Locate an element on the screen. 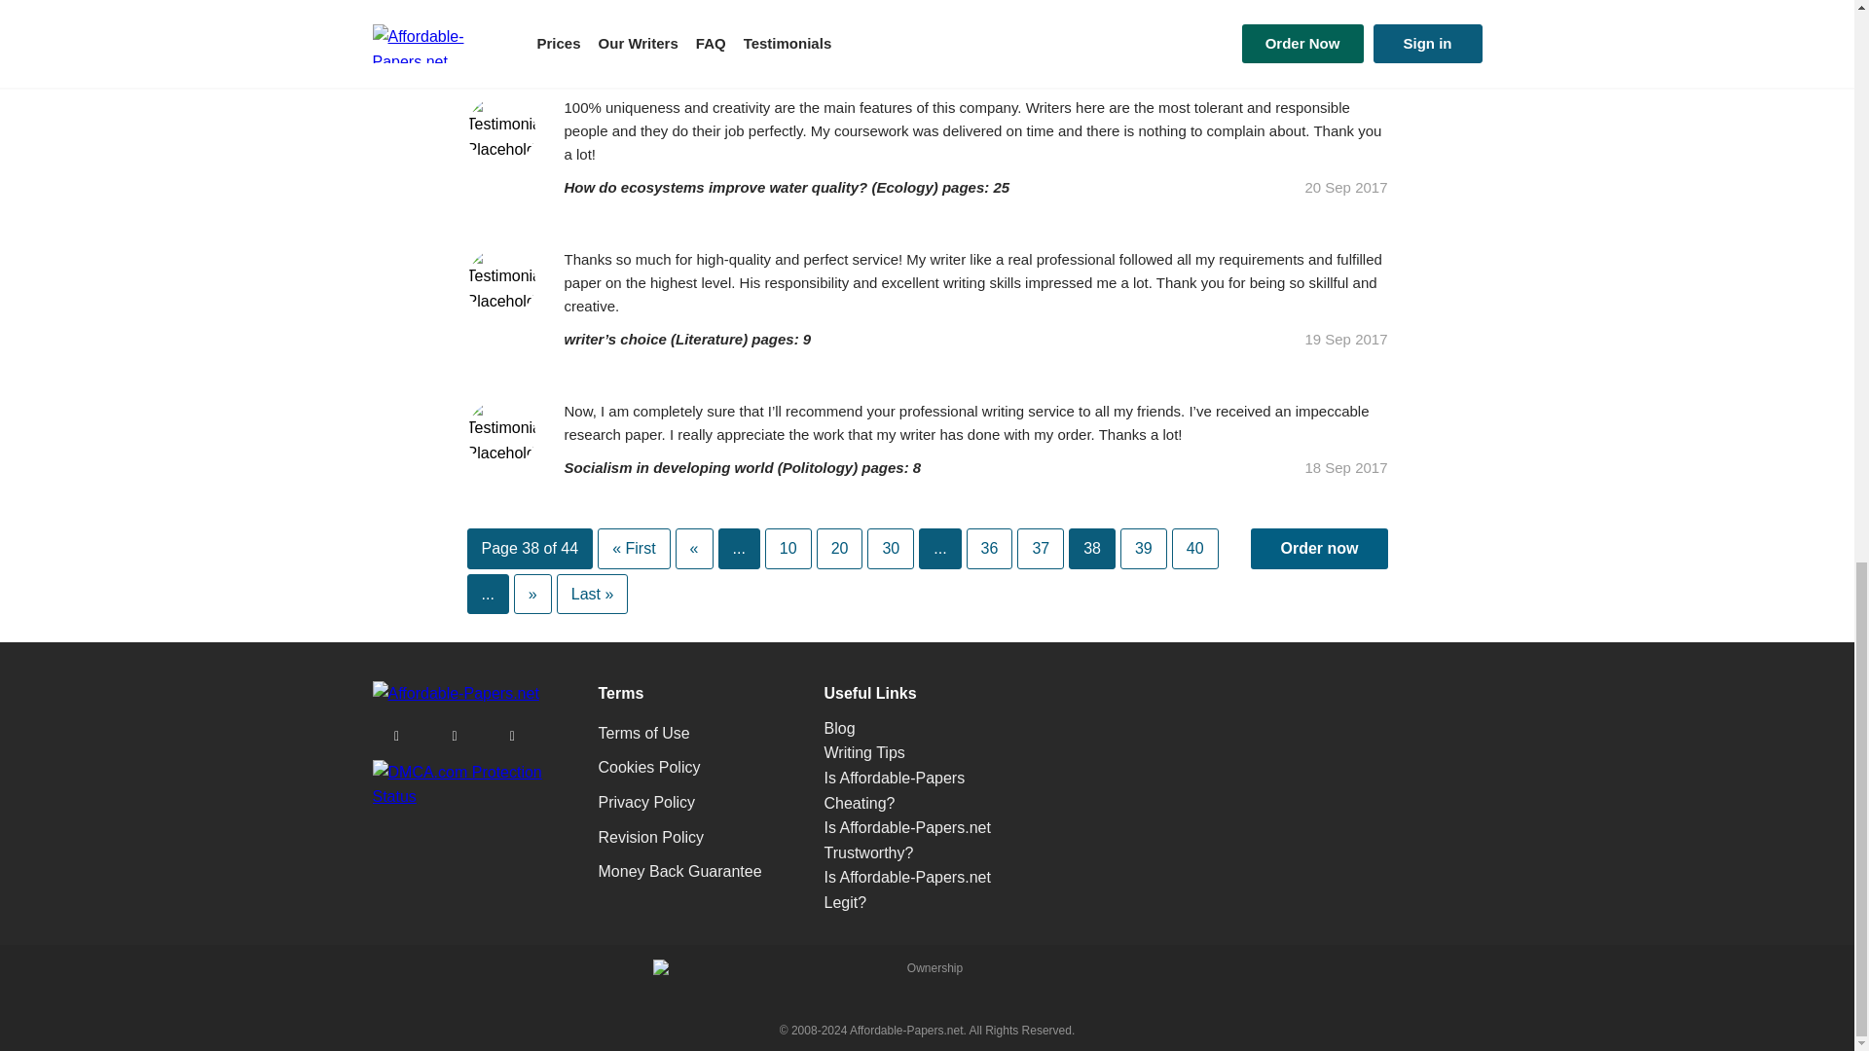  Is Affordable-Papers.net Trustworthy? is located at coordinates (907, 840).